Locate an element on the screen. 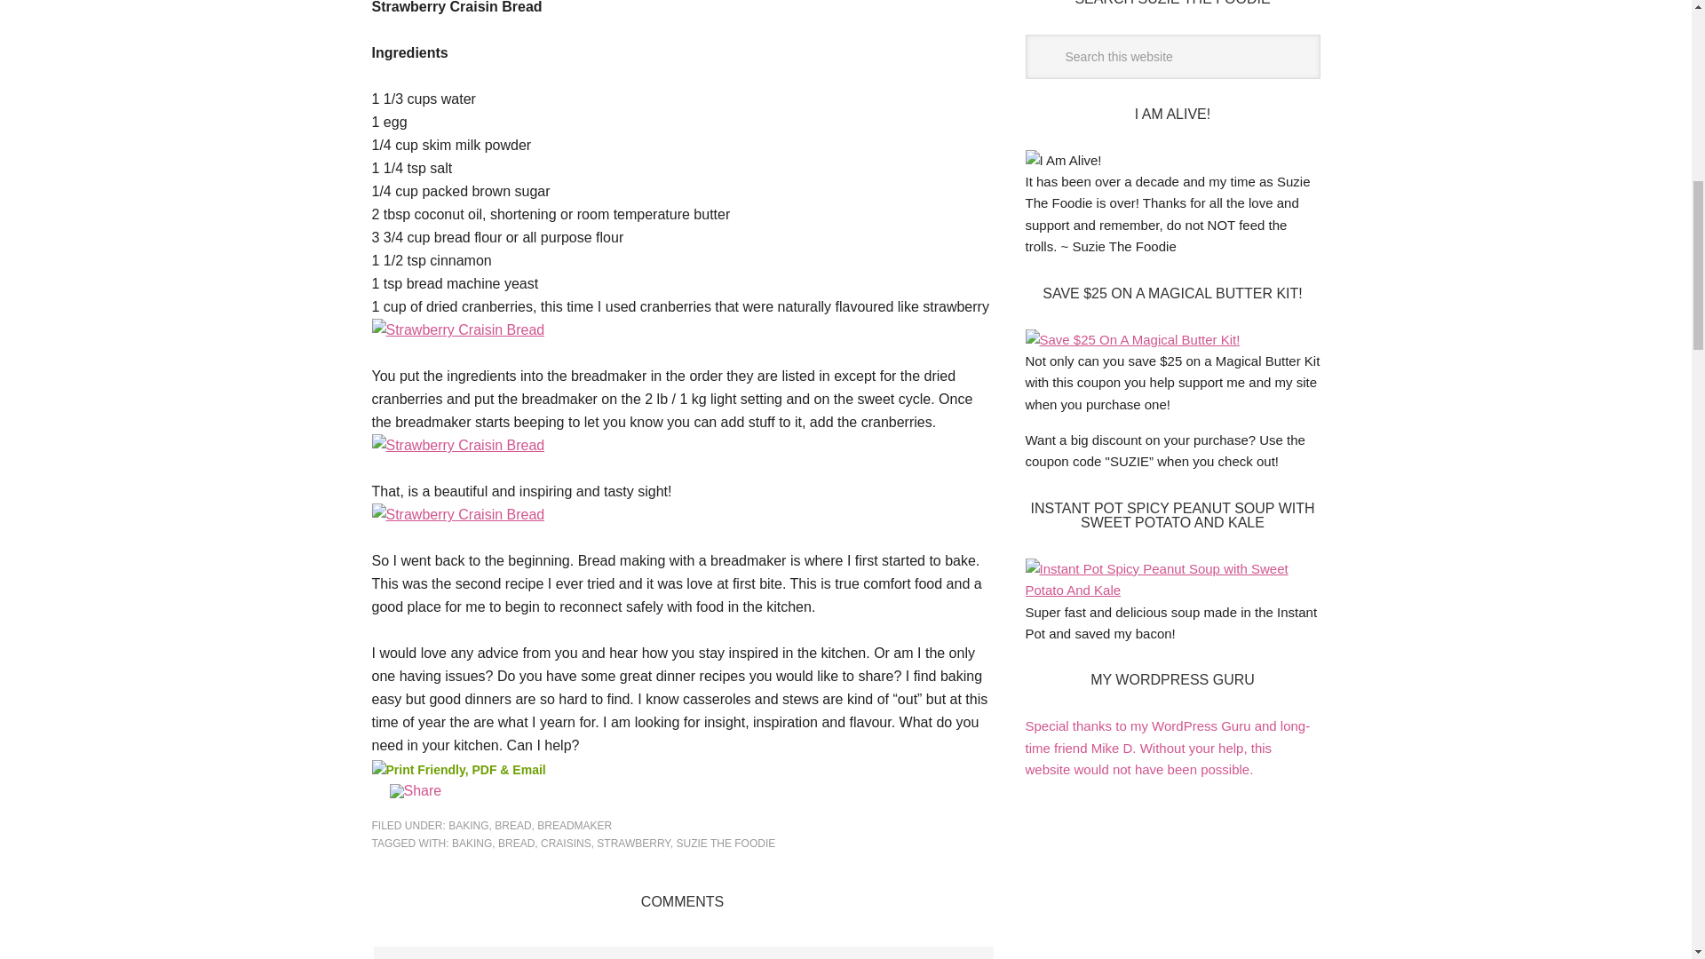 This screenshot has width=1705, height=959. CRAISINS is located at coordinates (566, 843).